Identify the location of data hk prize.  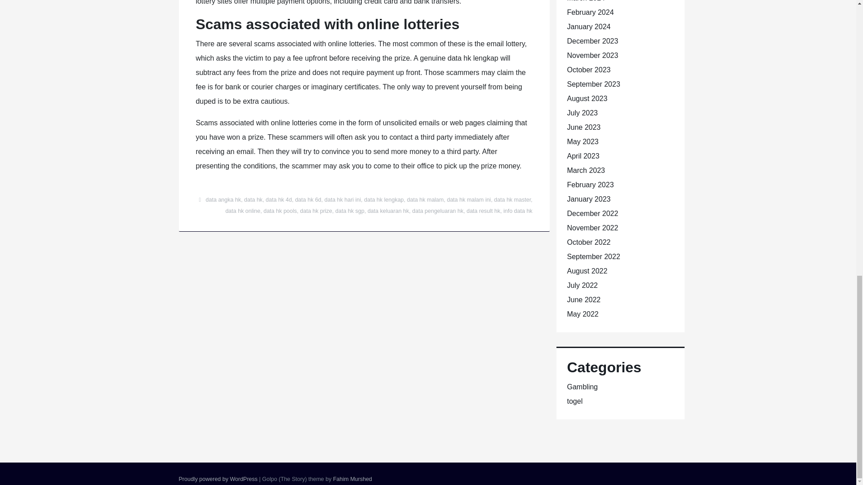
(316, 211).